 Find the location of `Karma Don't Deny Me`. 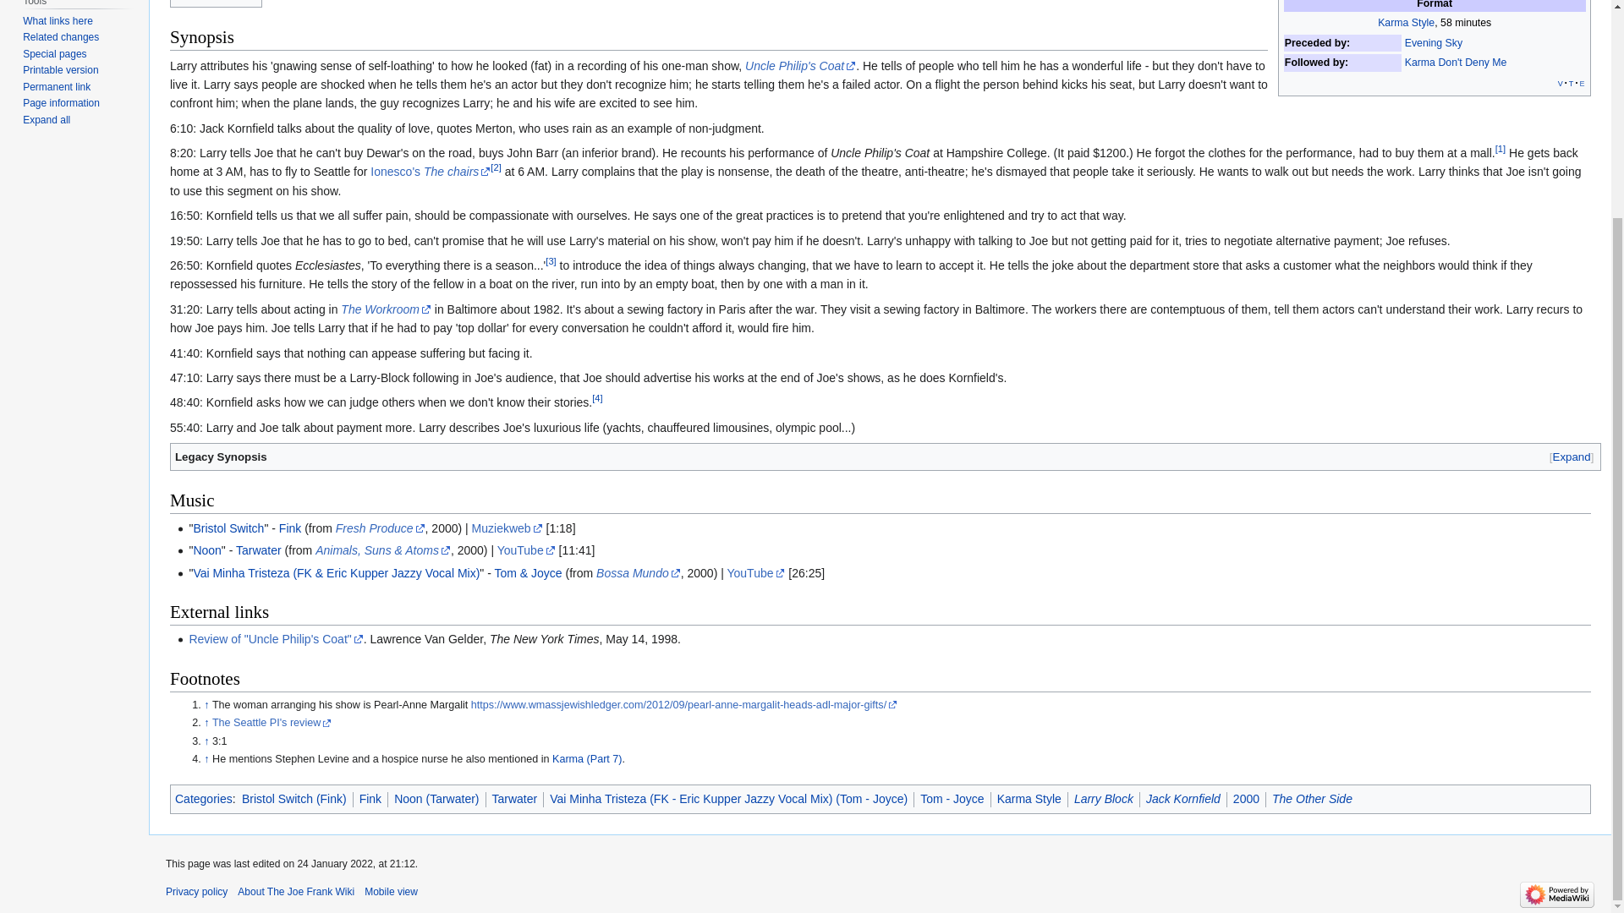

Karma Don't Deny Me is located at coordinates (1455, 63).